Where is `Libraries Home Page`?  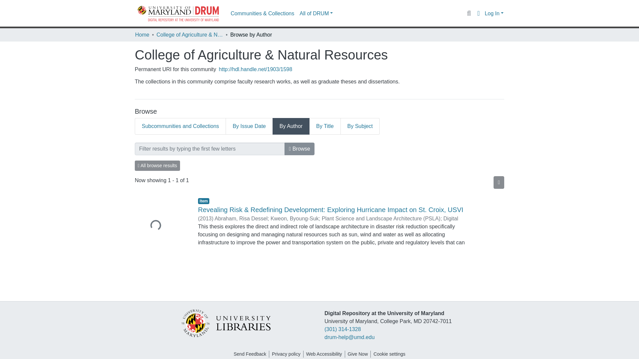
Libraries Home Page is located at coordinates (226, 322).